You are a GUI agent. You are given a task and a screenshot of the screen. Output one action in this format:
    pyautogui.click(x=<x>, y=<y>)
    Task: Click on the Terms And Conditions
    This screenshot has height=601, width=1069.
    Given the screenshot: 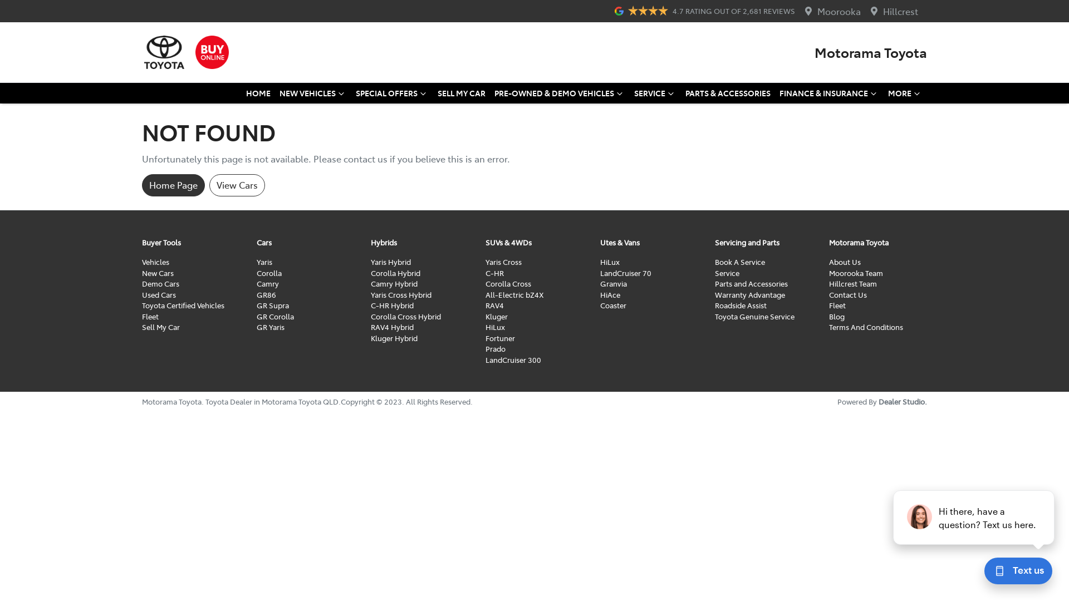 What is the action you would take?
    pyautogui.click(x=866, y=327)
    